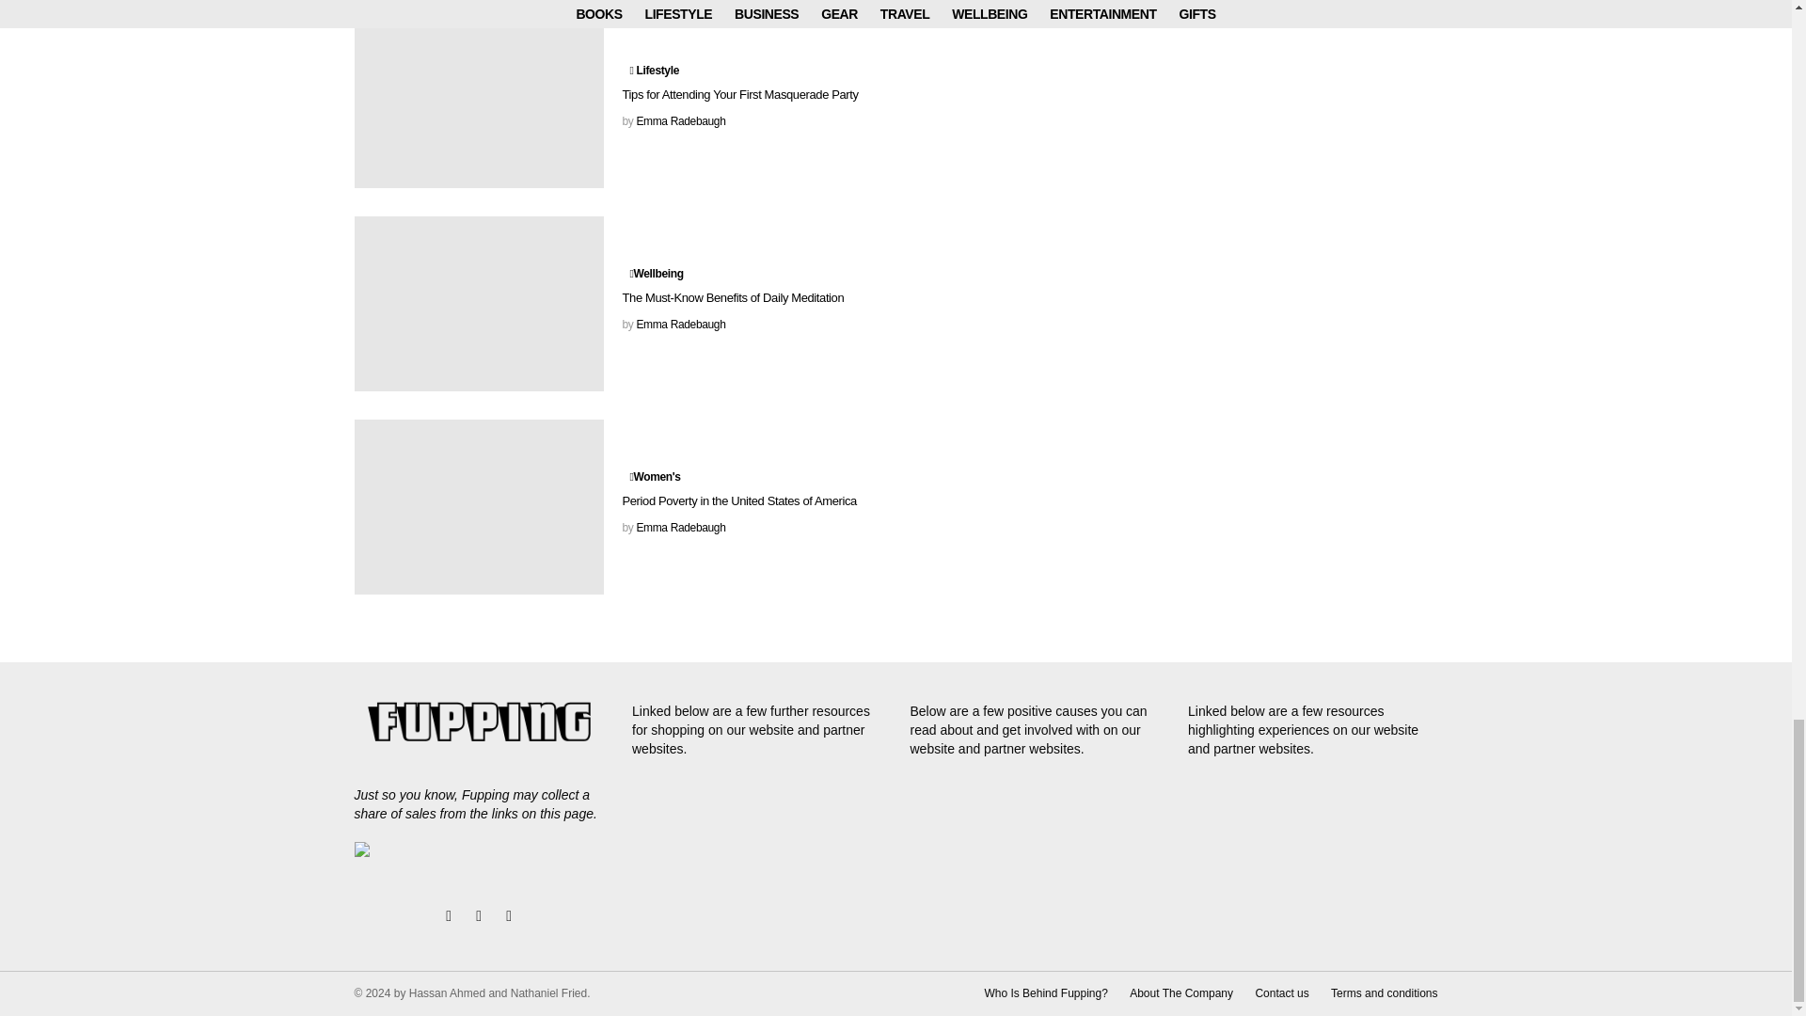 The height and width of the screenshot is (1016, 1806). Describe the element at coordinates (478, 303) in the screenshot. I see `The Must-Know Benefits of Daily Meditation` at that location.